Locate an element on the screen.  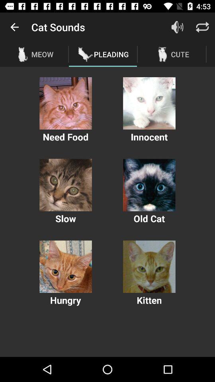
play the need food sound is located at coordinates (65, 103).